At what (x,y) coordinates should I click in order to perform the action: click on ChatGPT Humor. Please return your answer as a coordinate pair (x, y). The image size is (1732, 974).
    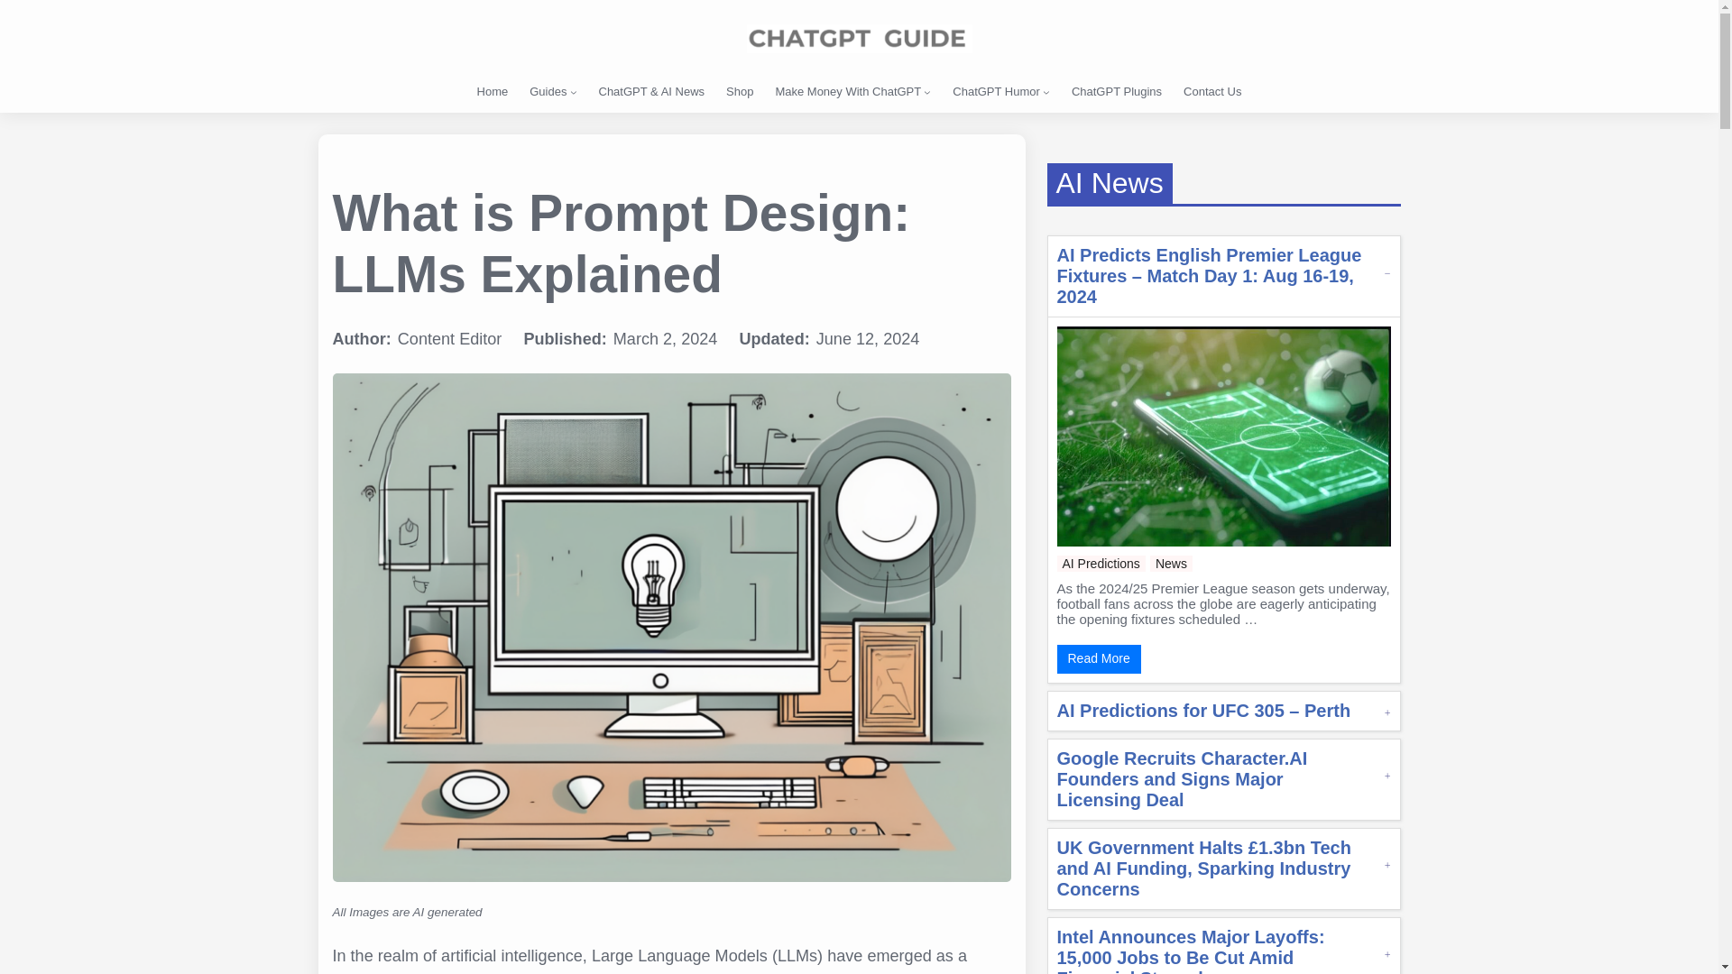
    Looking at the image, I should click on (996, 91).